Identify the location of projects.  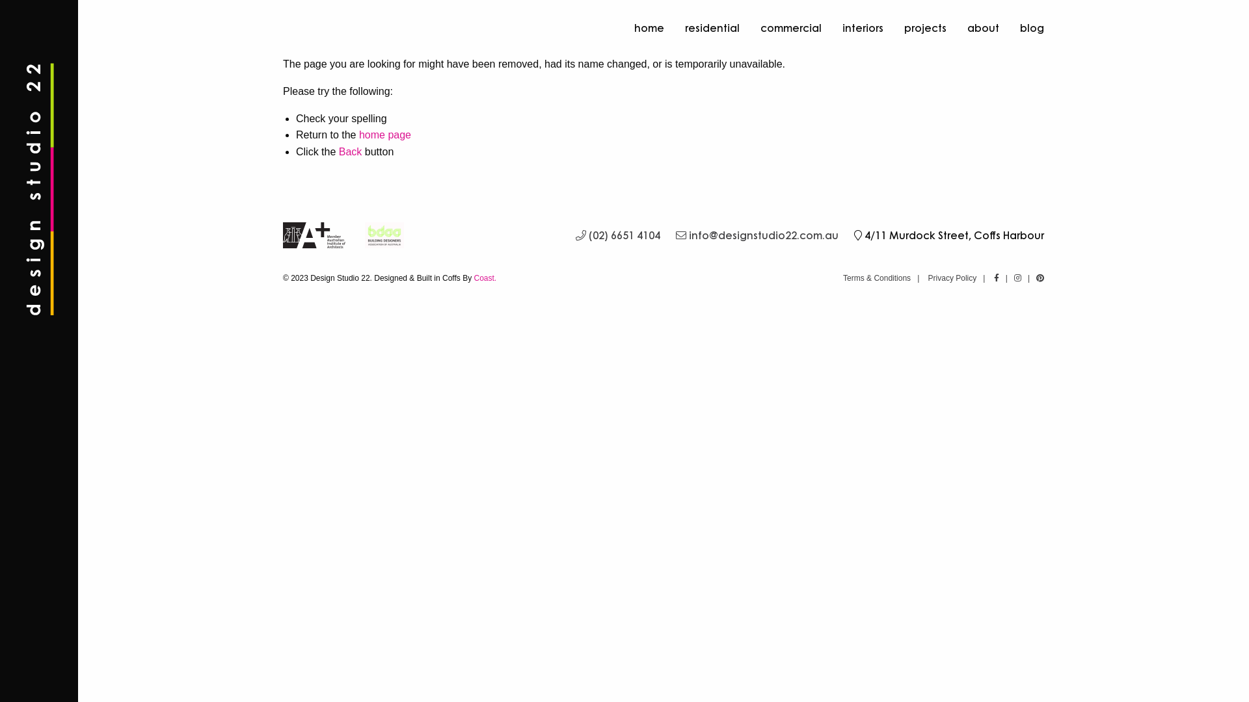
(925, 28).